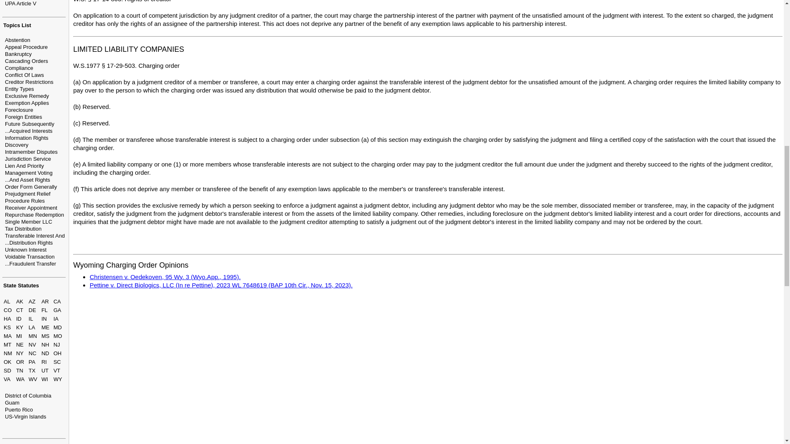 The image size is (790, 444). I want to click on Compliance, so click(19, 67).